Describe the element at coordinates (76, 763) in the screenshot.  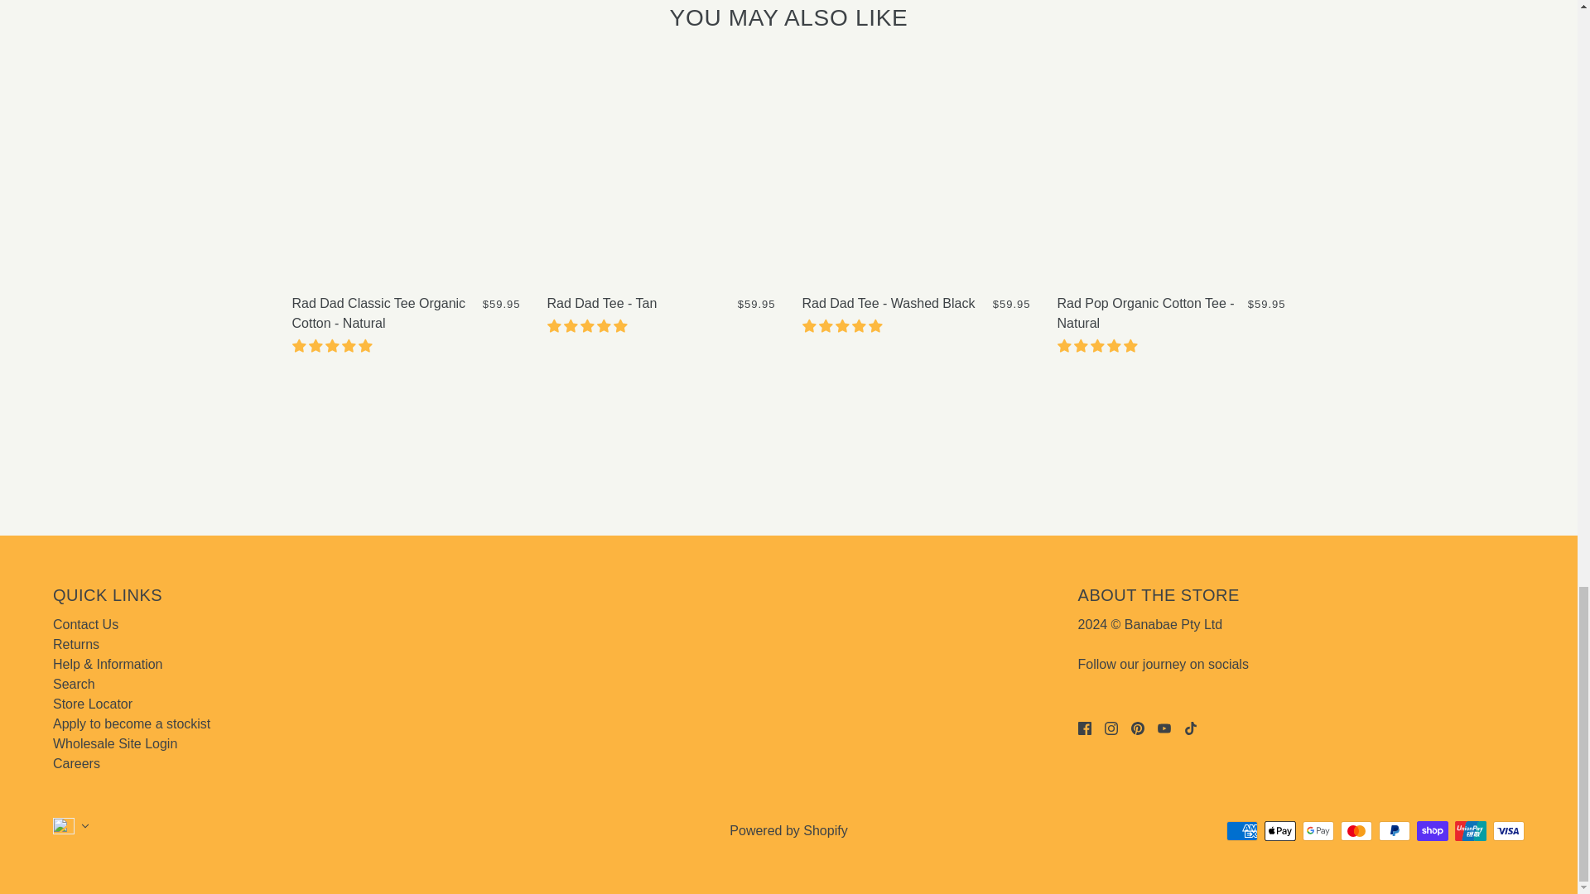
I see `Careers` at that location.